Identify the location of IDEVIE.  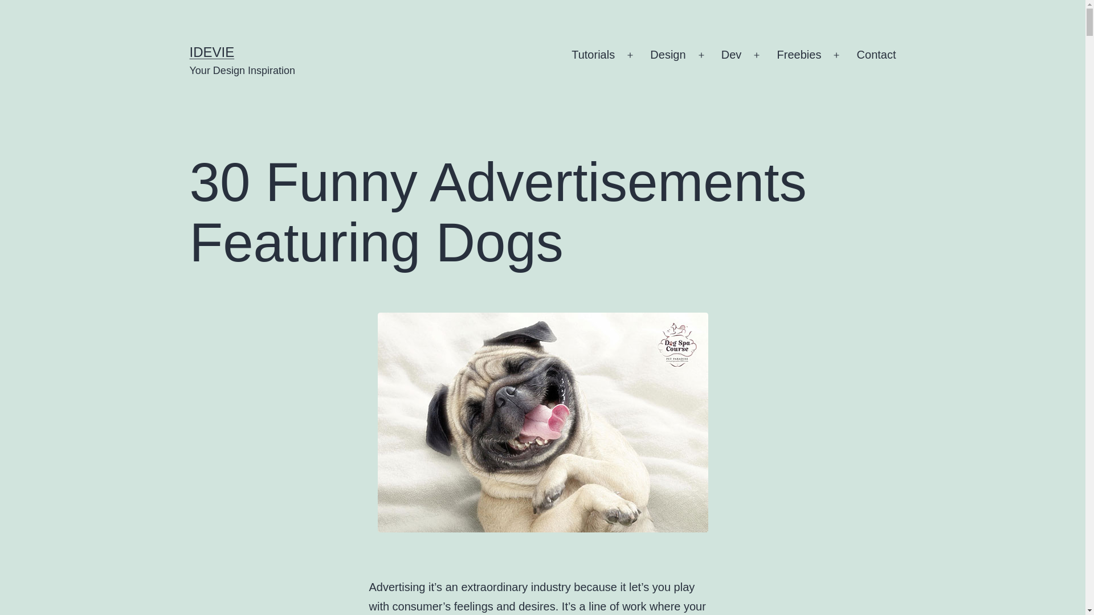
(211, 51).